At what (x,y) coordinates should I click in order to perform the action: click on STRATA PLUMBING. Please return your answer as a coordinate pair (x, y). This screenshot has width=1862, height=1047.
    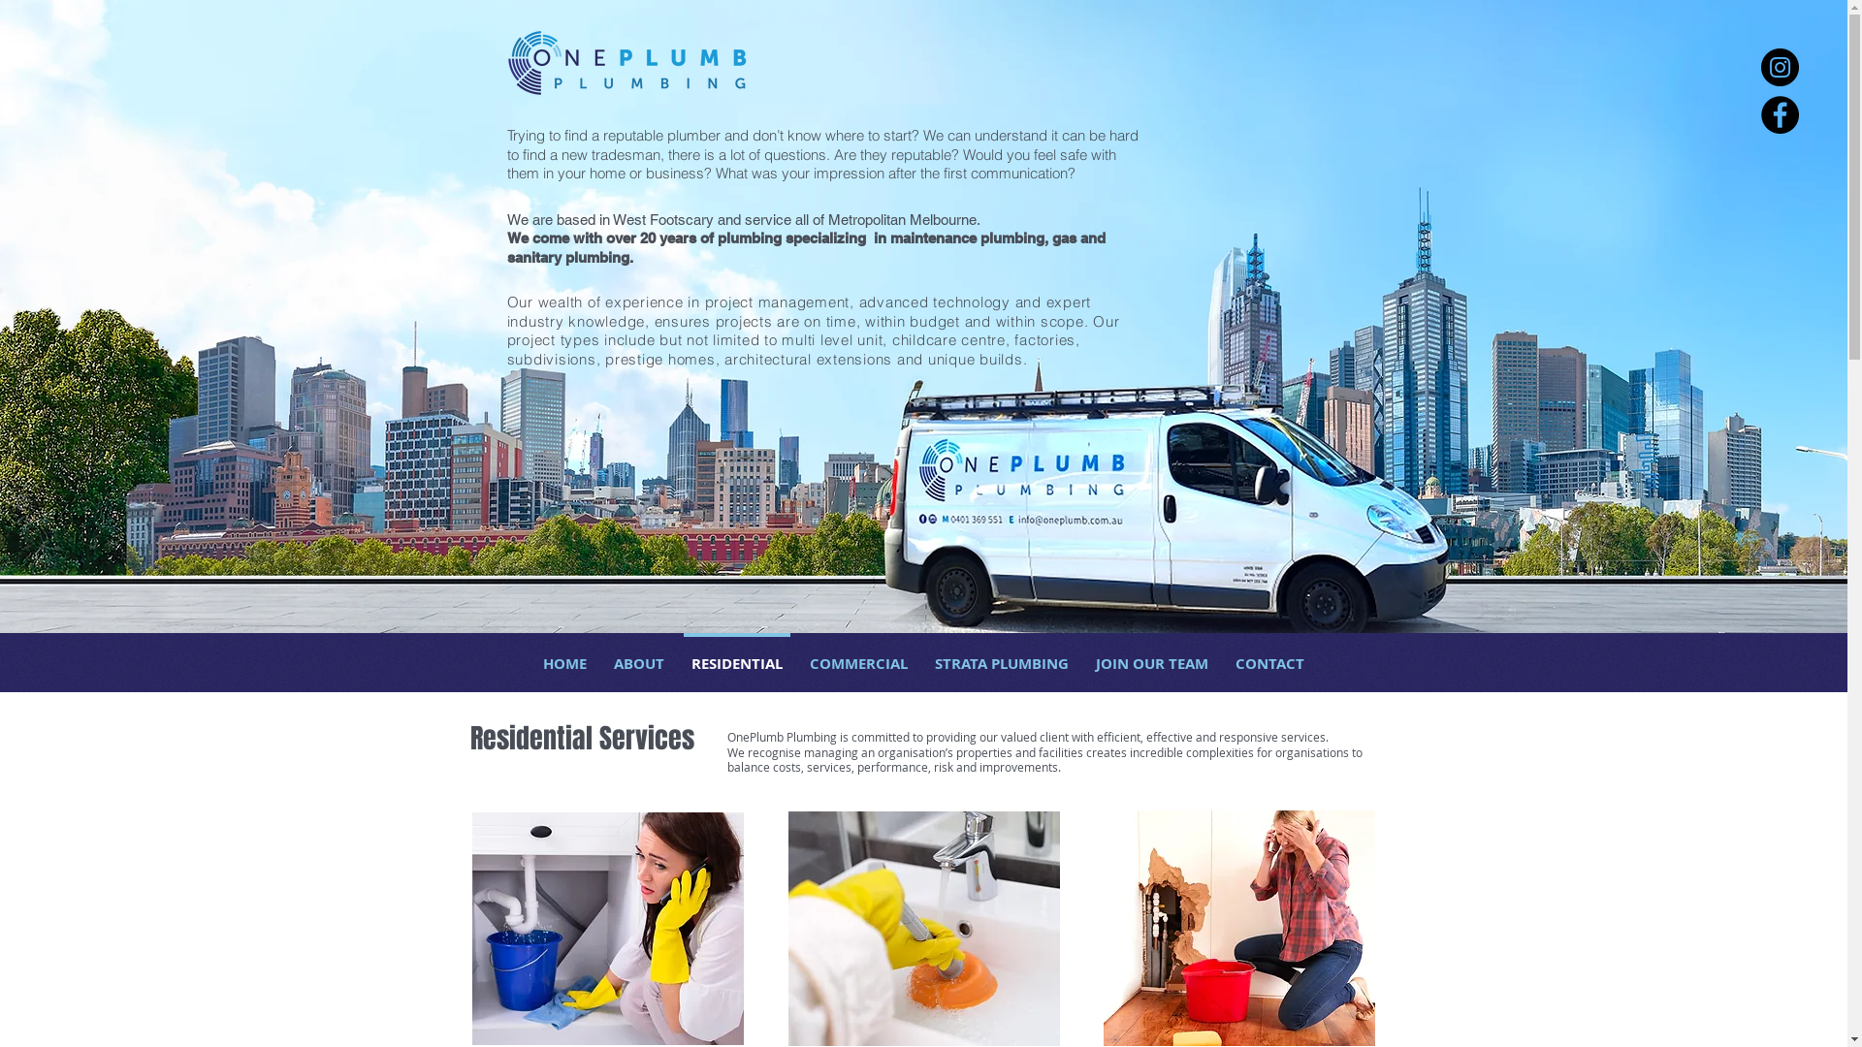
    Looking at the image, I should click on (1002, 655).